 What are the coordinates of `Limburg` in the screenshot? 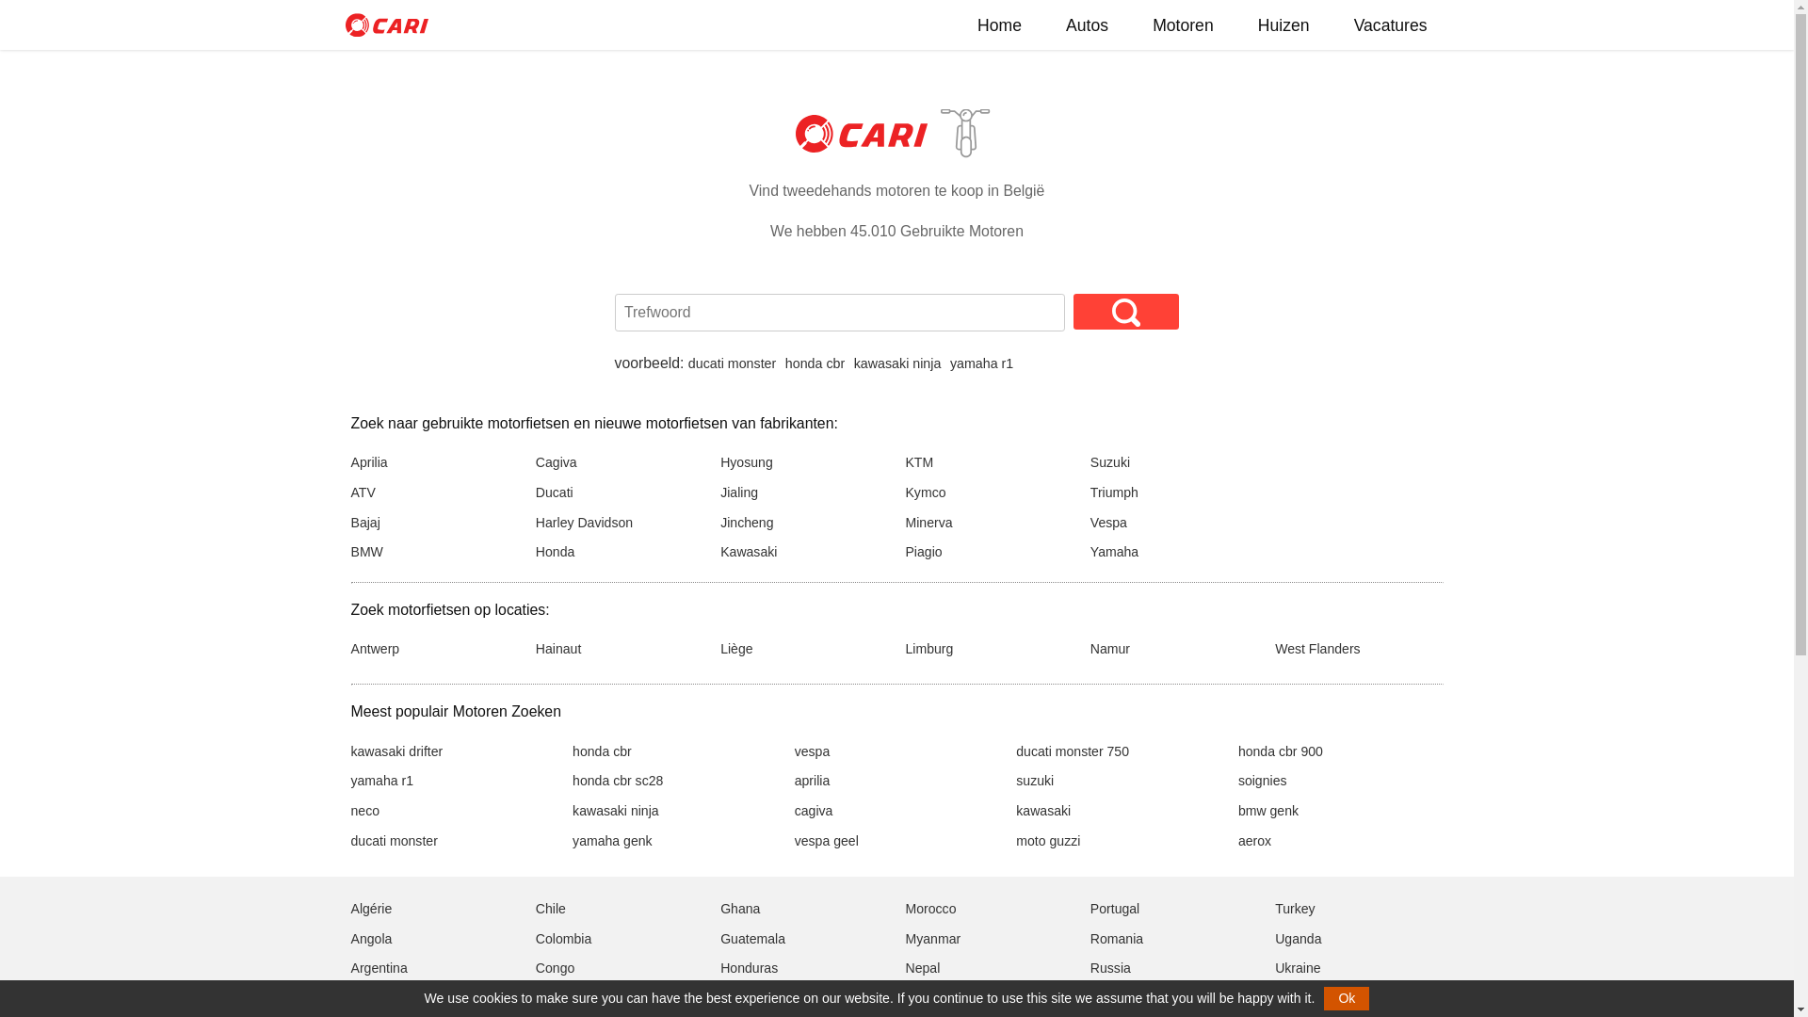 It's located at (928, 649).